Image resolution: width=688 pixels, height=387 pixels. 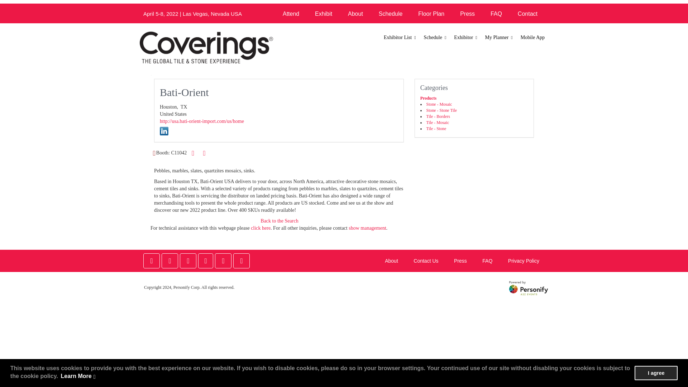 What do you see at coordinates (323, 14) in the screenshot?
I see `Exhibit` at bounding box center [323, 14].